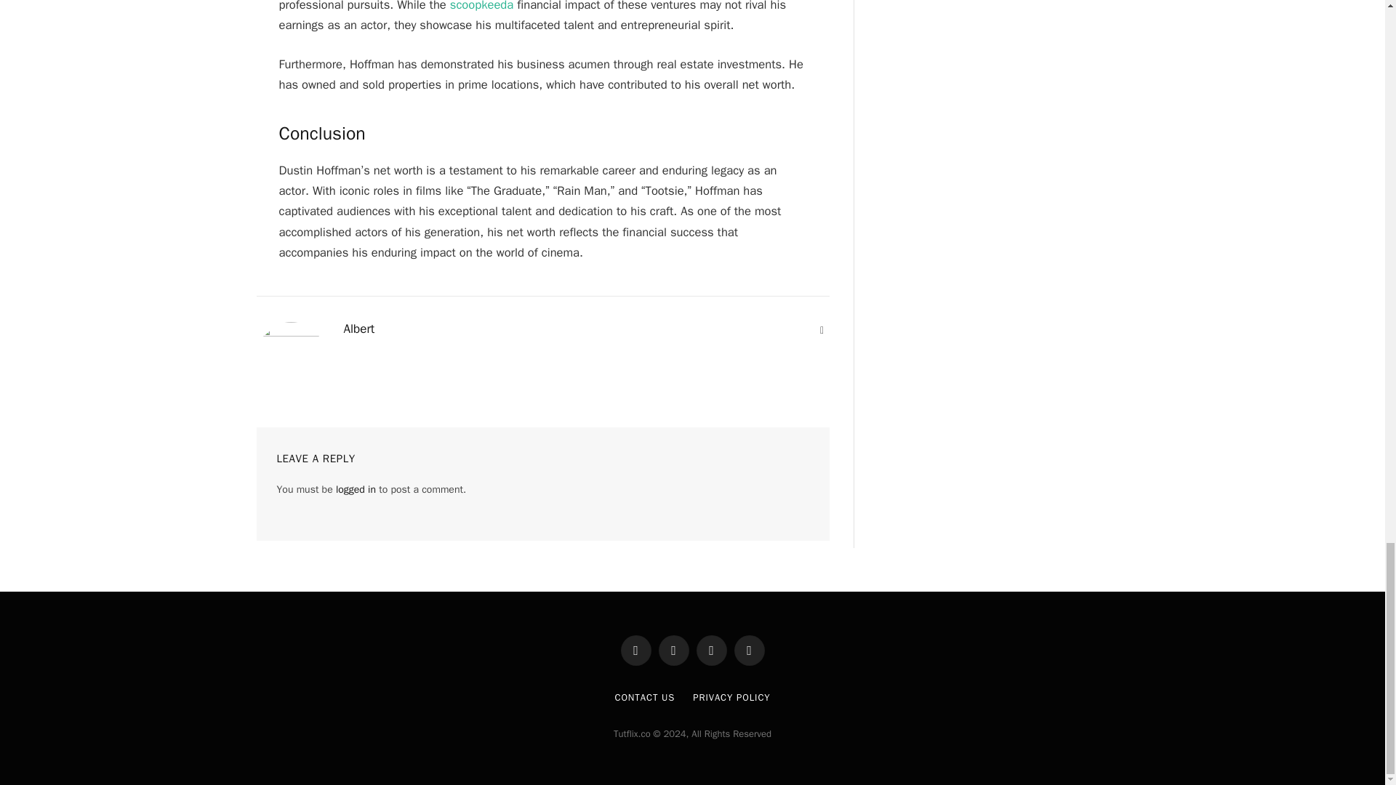 The width and height of the screenshot is (1396, 785). I want to click on Albert, so click(358, 329).